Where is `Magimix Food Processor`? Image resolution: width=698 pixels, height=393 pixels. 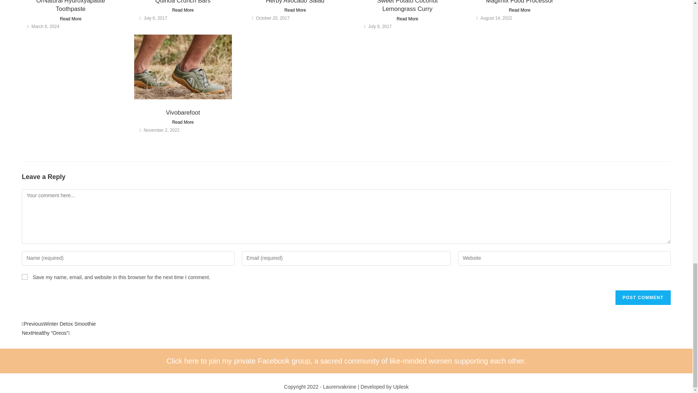
Magimix Food Processor is located at coordinates (520, 2).